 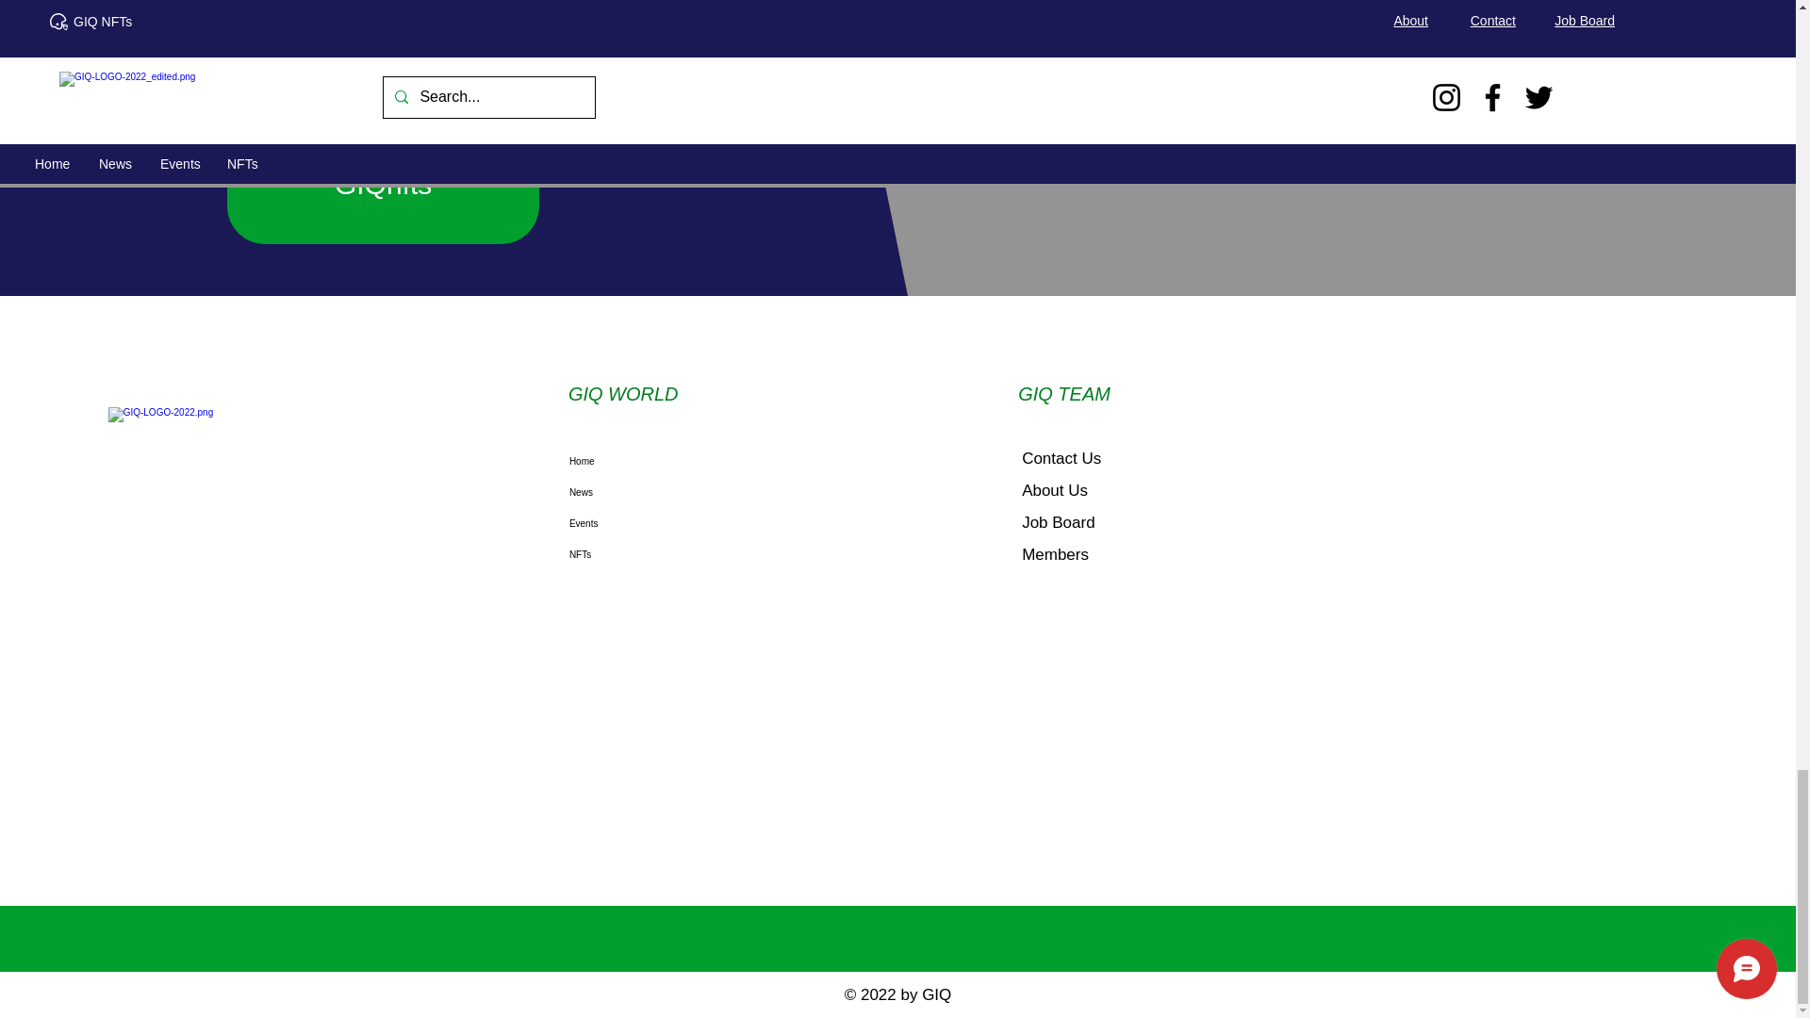 I want to click on About Us, so click(x=1054, y=490).